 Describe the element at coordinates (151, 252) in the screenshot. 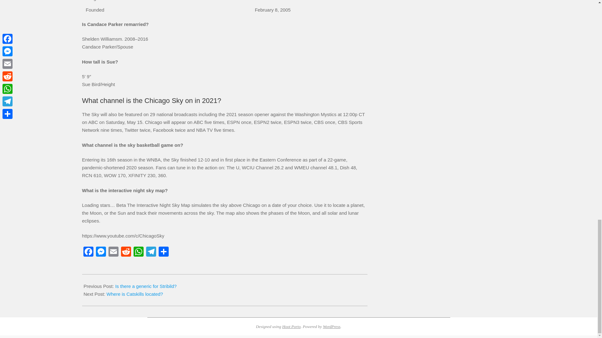

I see `Telegram` at that location.